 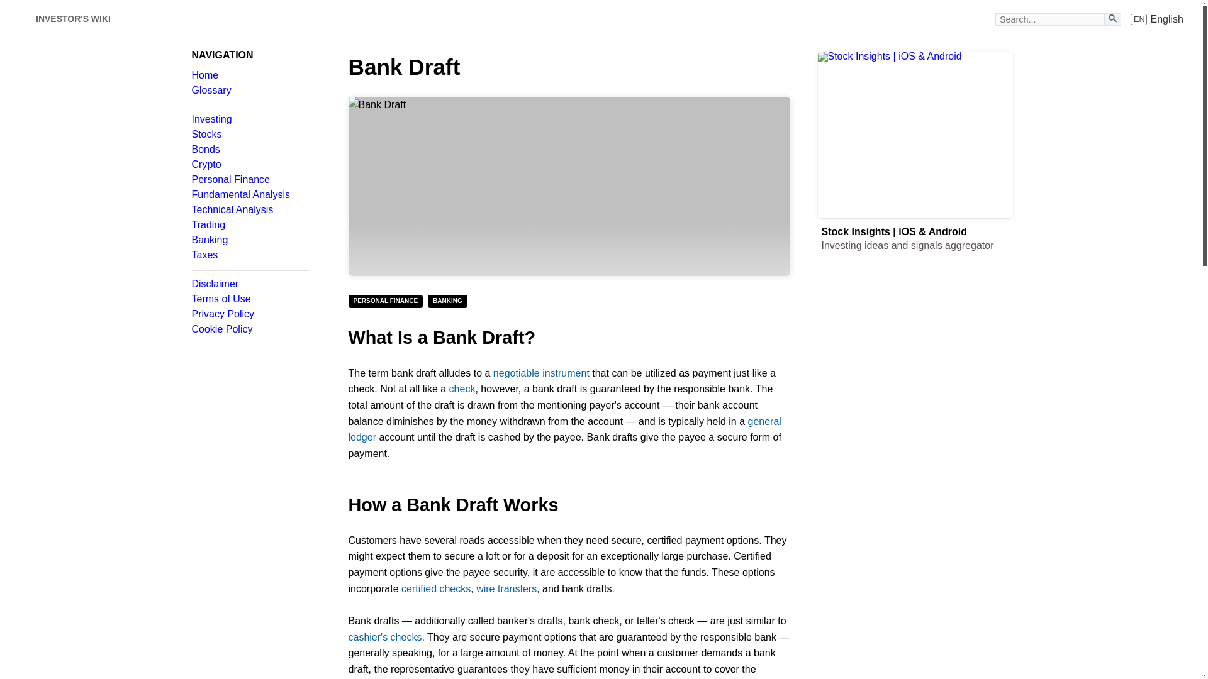 I want to click on Bonds, so click(x=1112, y=19).